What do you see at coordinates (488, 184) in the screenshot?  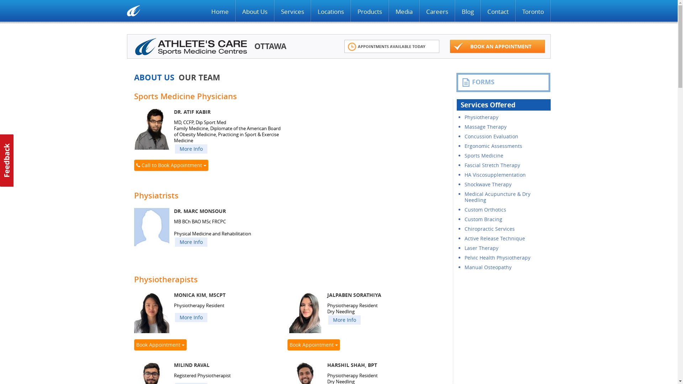 I see `Shockwave Therapy` at bounding box center [488, 184].